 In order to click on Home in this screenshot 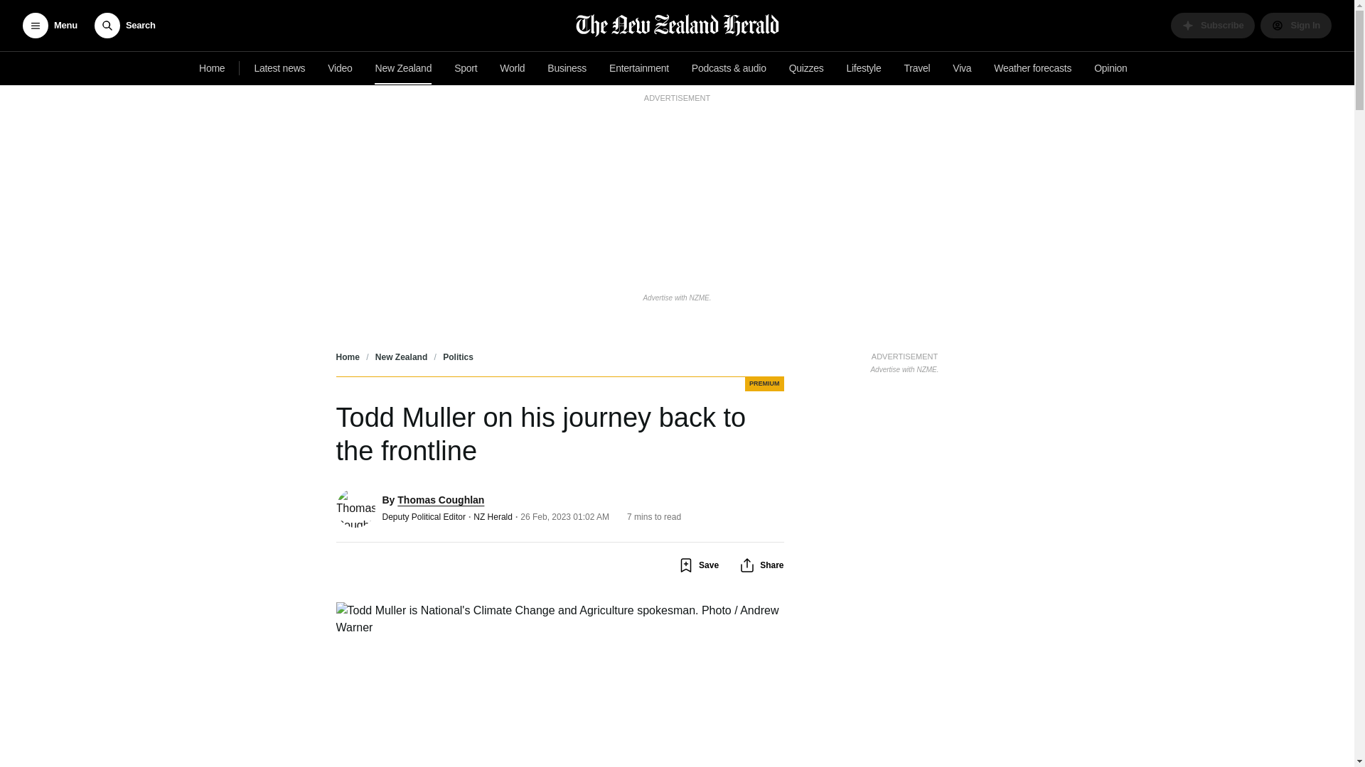, I will do `click(212, 68)`.